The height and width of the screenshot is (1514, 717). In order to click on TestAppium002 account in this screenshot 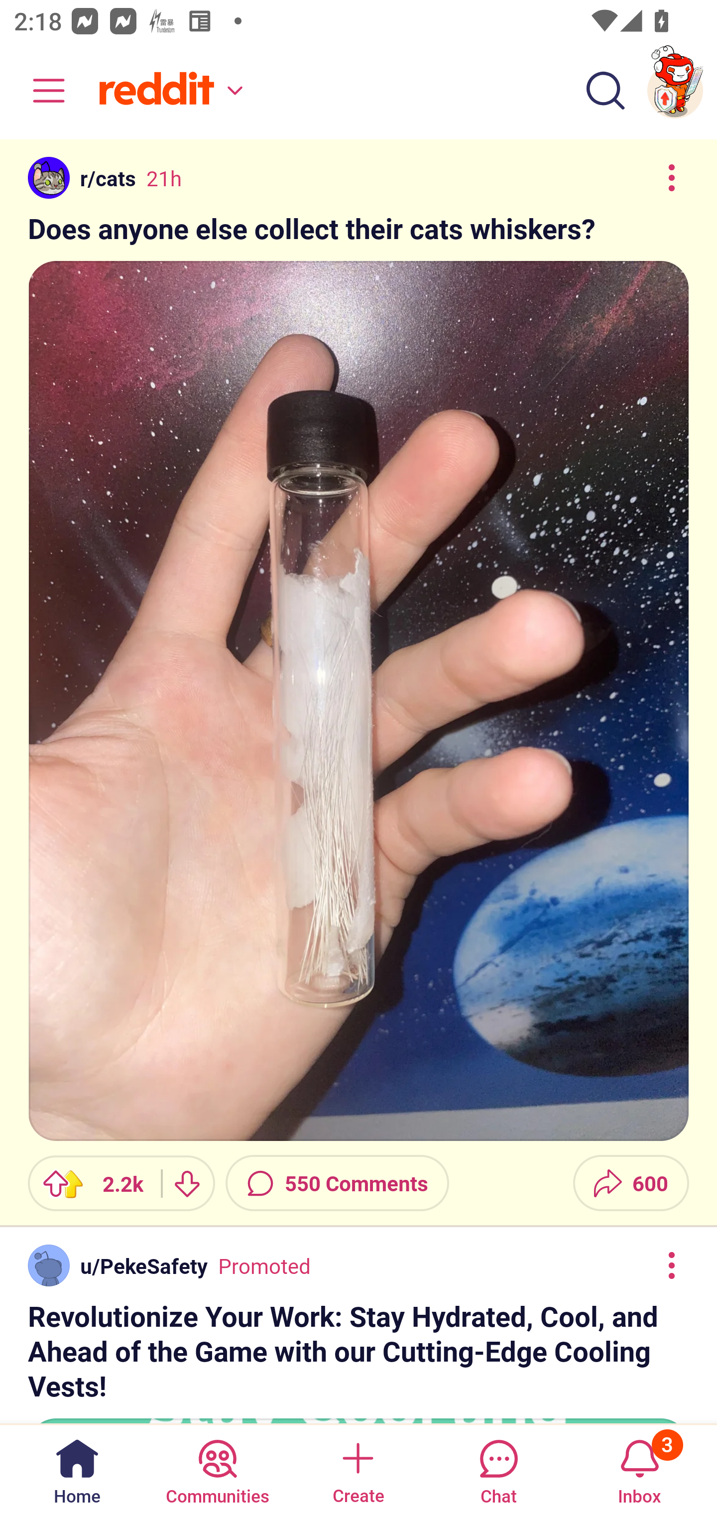, I will do `click(675, 91)`.